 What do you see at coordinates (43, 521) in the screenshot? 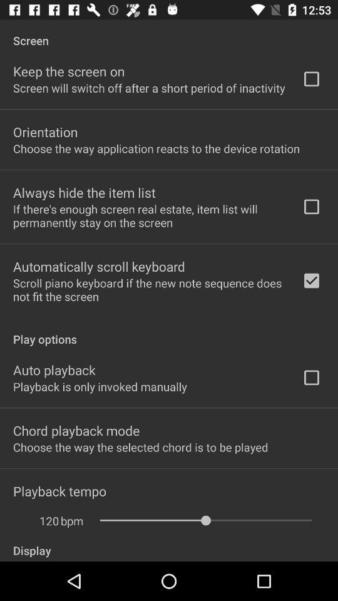
I see `jump to the 120` at bounding box center [43, 521].